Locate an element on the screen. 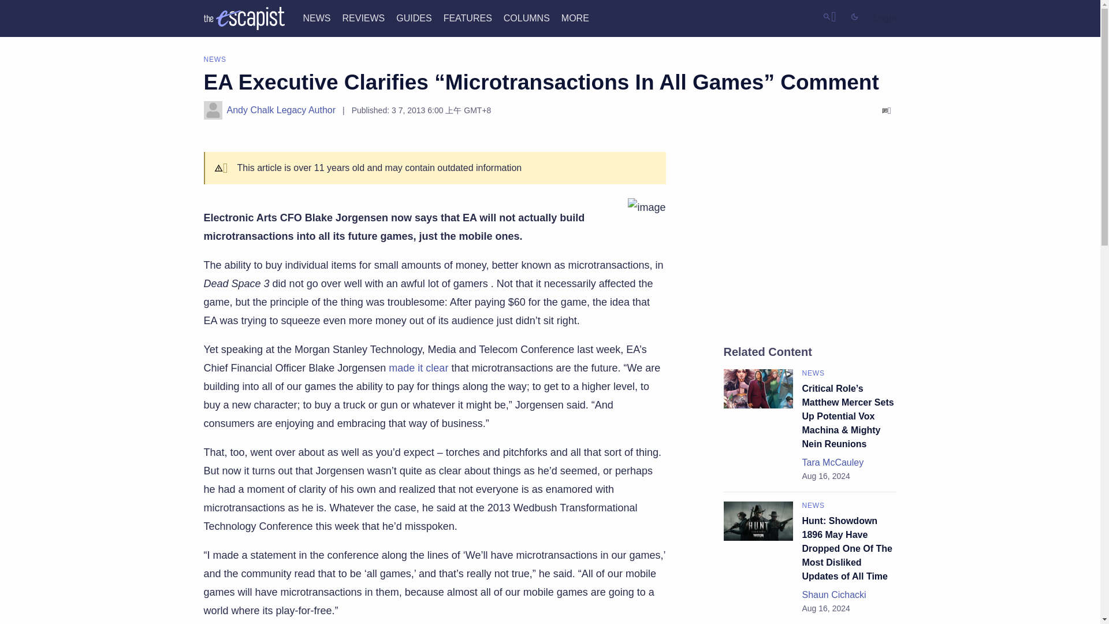 The width and height of the screenshot is (1109, 624). REVIEWS is located at coordinates (363, 17).